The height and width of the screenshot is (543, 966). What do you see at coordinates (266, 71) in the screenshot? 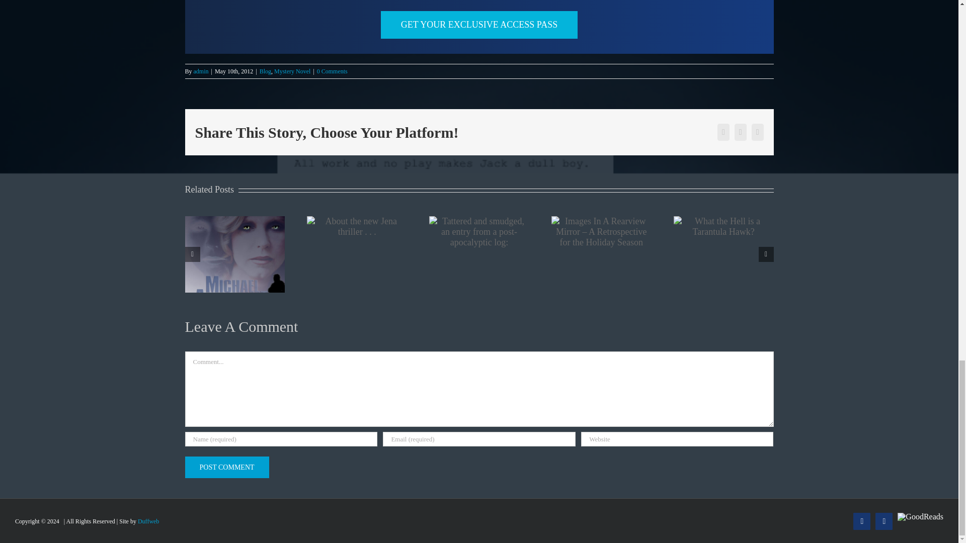
I see `Blog` at bounding box center [266, 71].